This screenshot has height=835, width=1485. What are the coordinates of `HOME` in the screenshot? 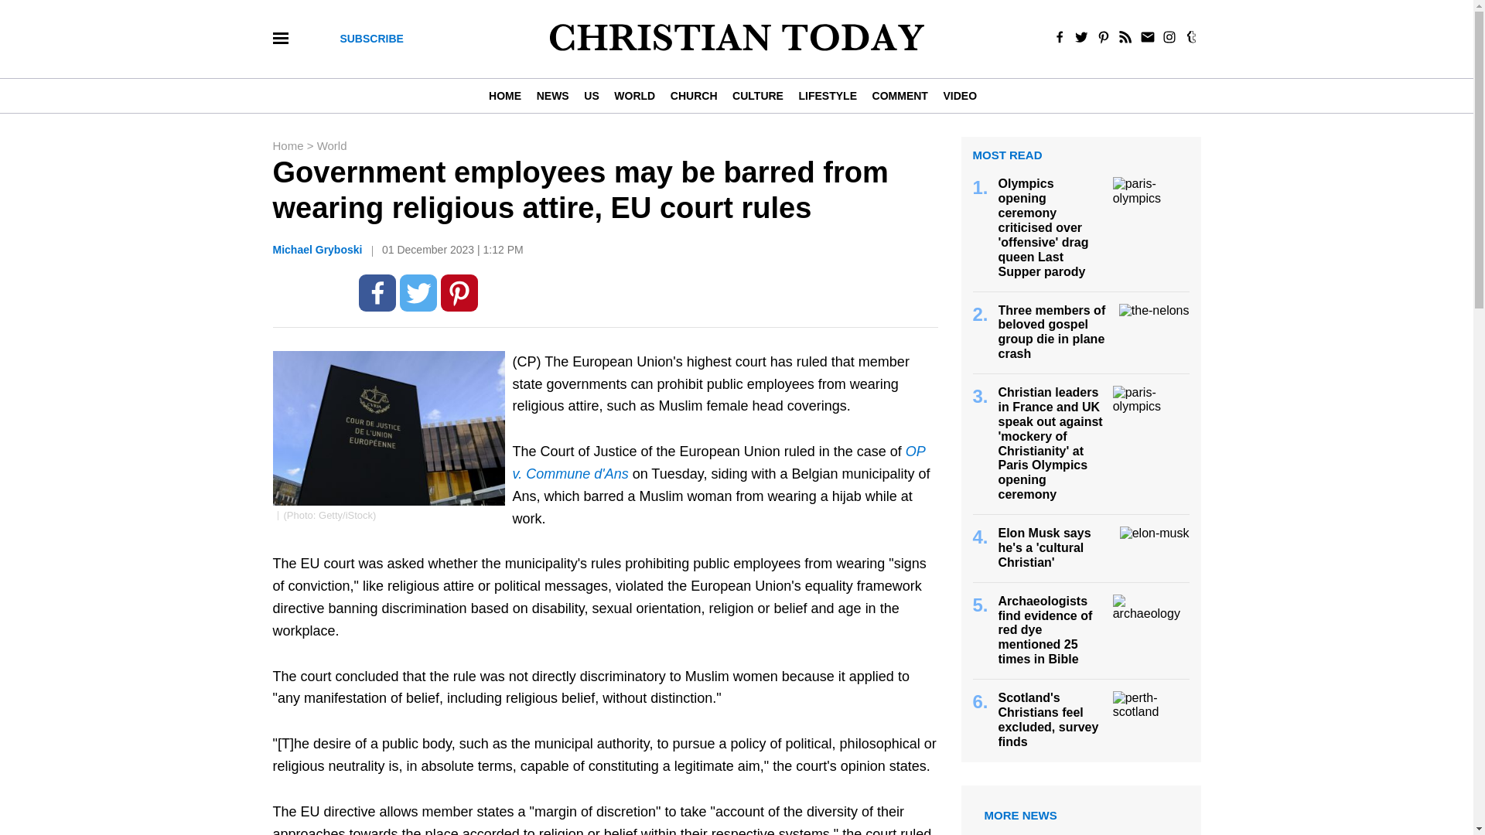 It's located at (508, 95).